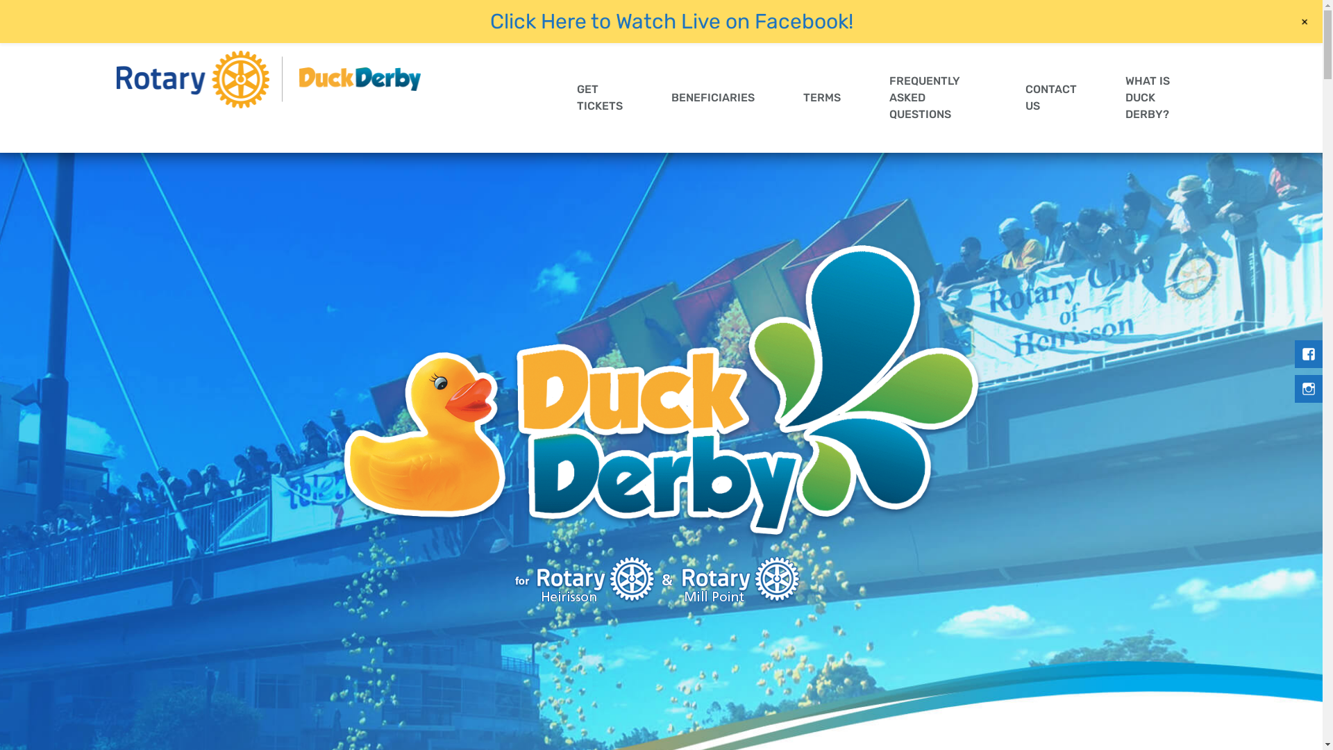  Describe the element at coordinates (933, 98) in the screenshot. I see `FREQUENTLY ASKED QUESTIONS` at that location.